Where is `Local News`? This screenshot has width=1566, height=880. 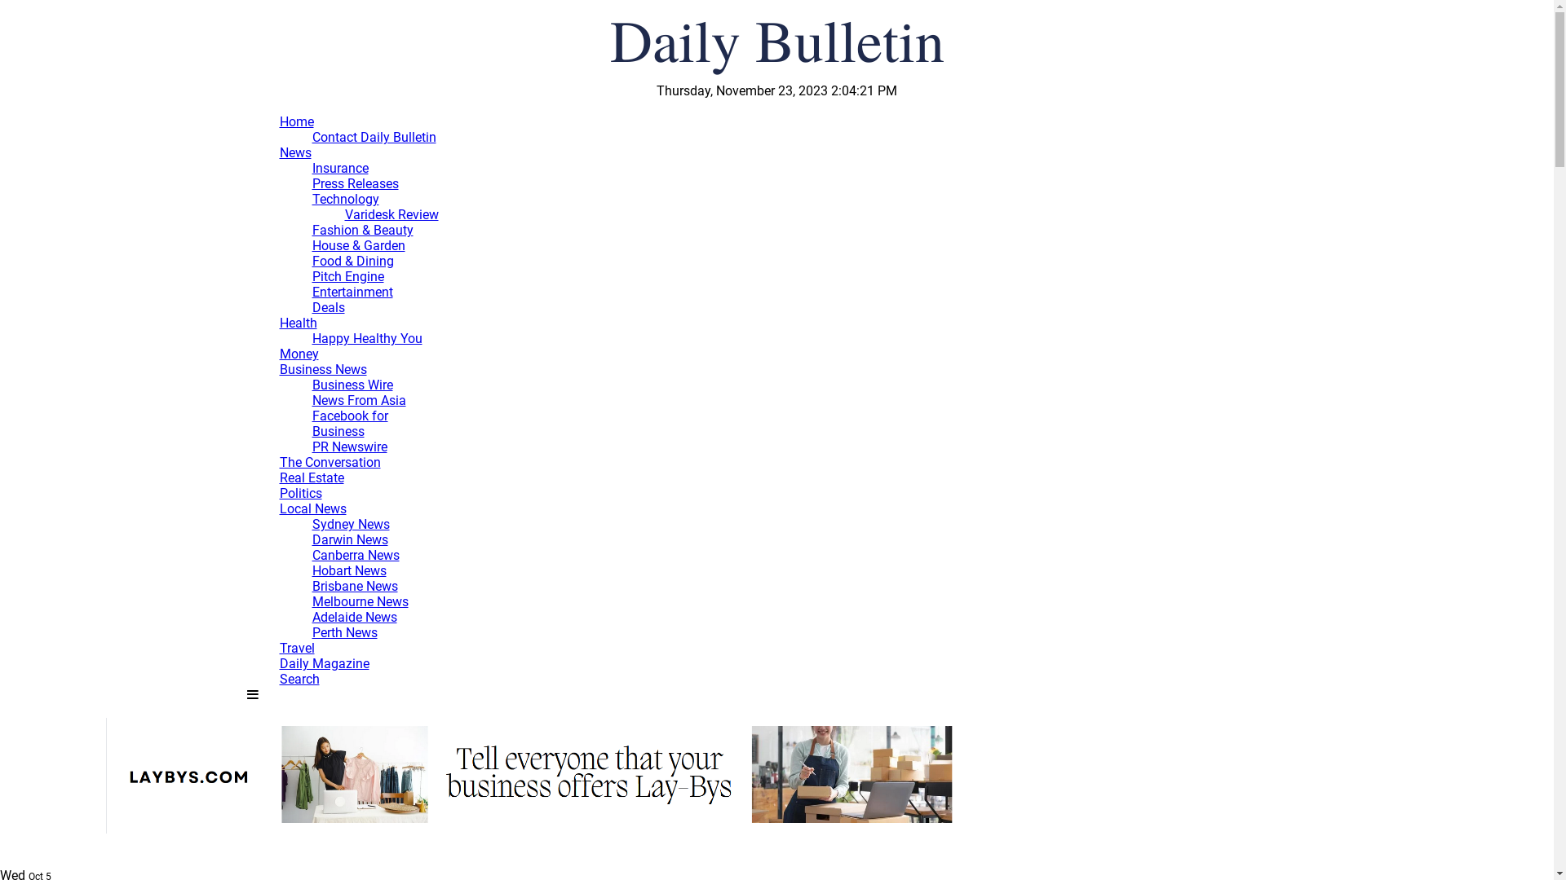 Local News is located at coordinates (312, 508).